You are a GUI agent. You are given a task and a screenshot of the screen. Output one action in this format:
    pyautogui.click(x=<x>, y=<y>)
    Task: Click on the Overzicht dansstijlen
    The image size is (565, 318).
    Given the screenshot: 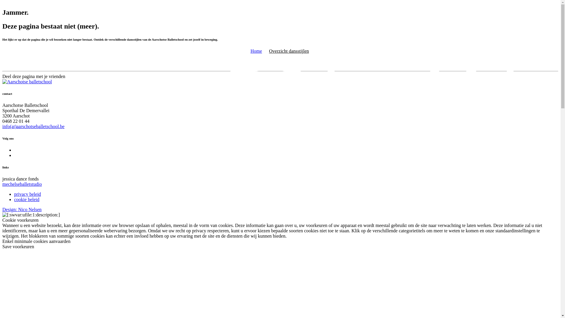 What is the action you would take?
    pyautogui.click(x=289, y=51)
    